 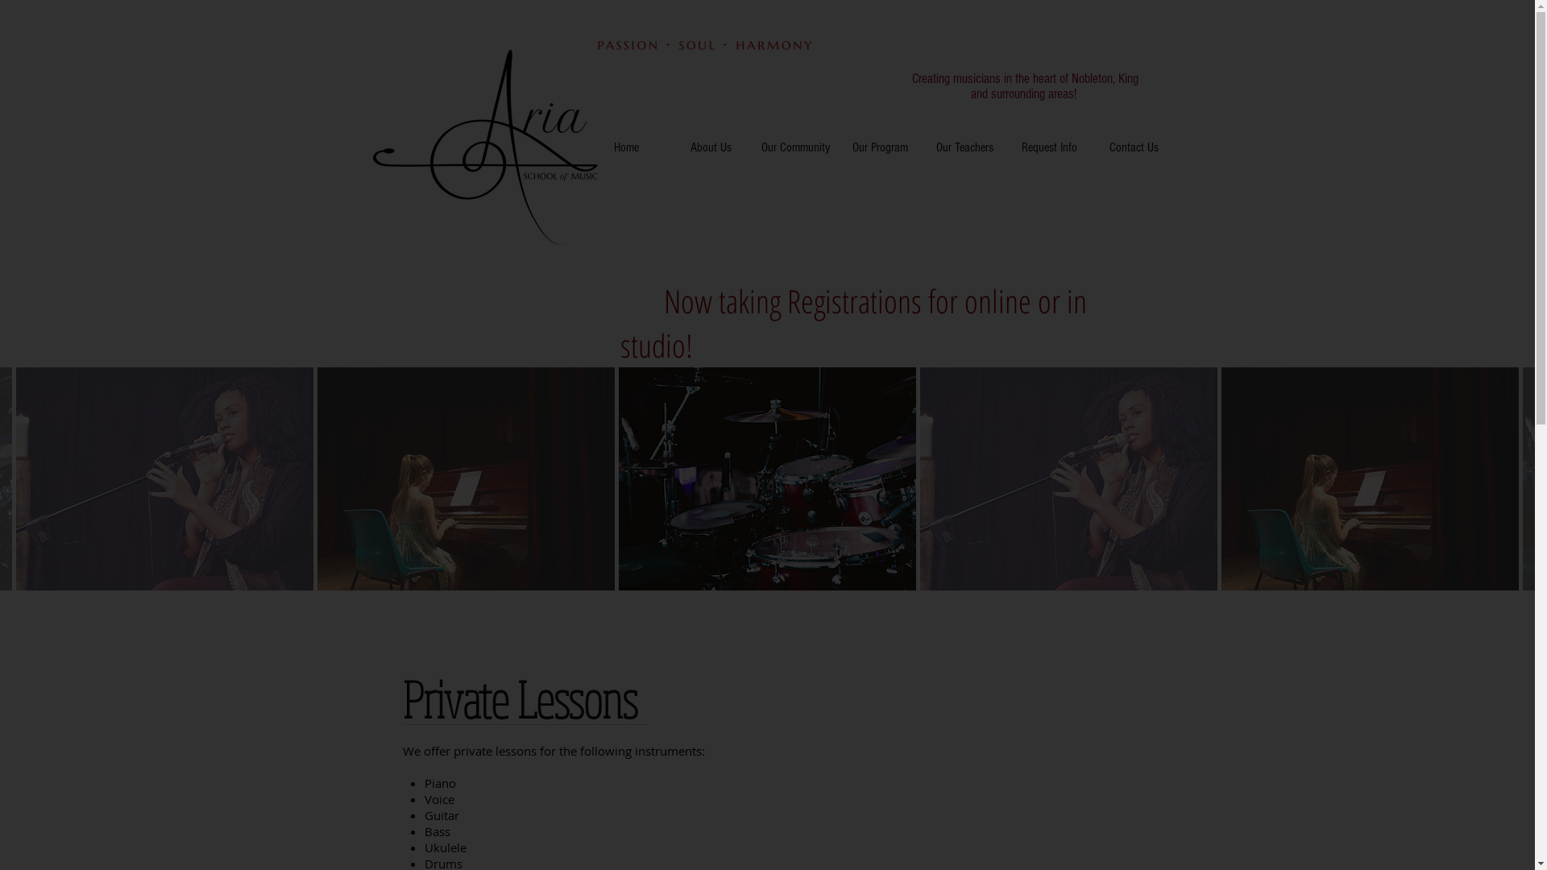 I want to click on About Us, so click(x=711, y=147).